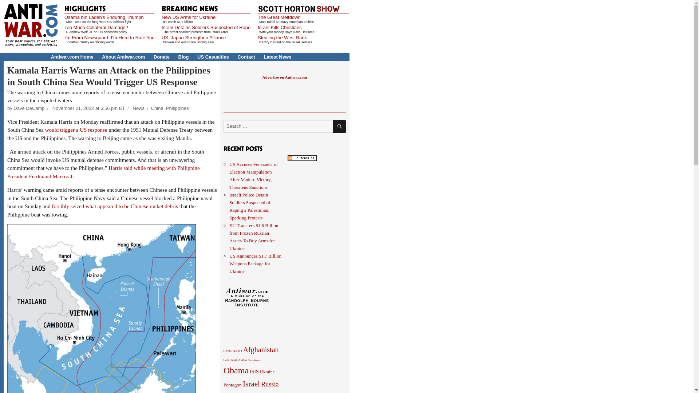 This screenshot has width=699, height=393. Describe the element at coordinates (213, 57) in the screenshot. I see `US Casualties` at that location.